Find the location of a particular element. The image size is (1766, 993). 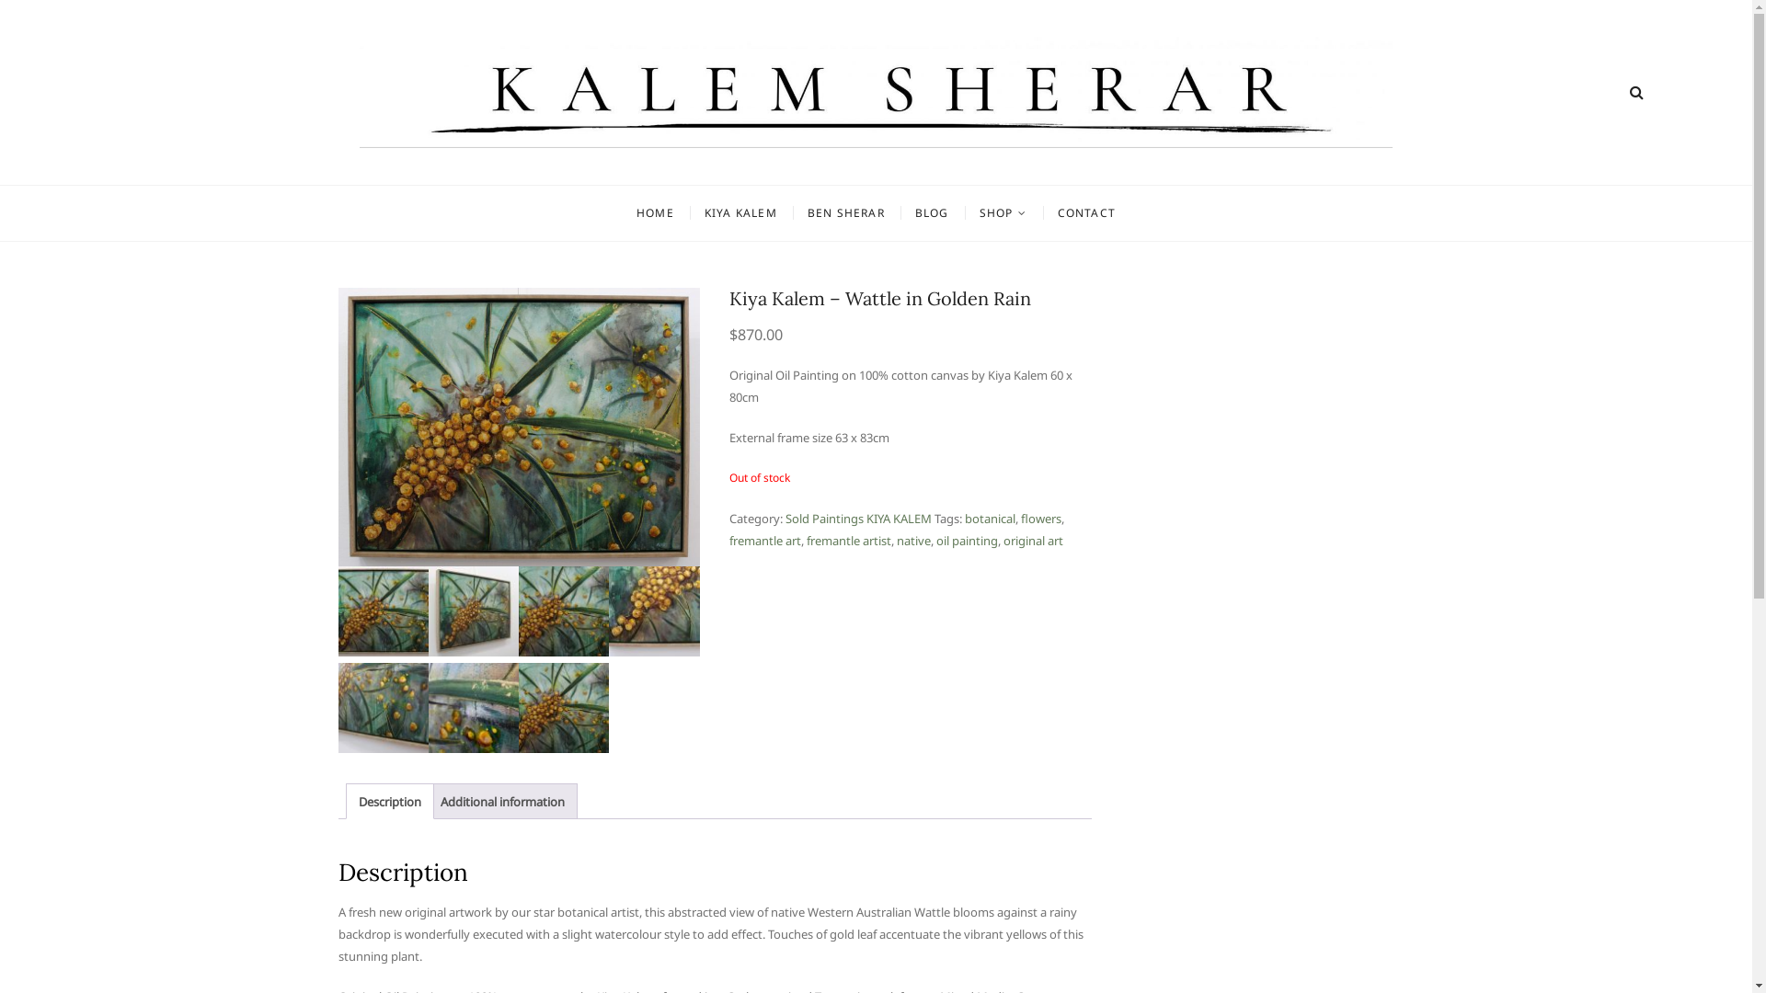

original art is located at coordinates (1034, 541).